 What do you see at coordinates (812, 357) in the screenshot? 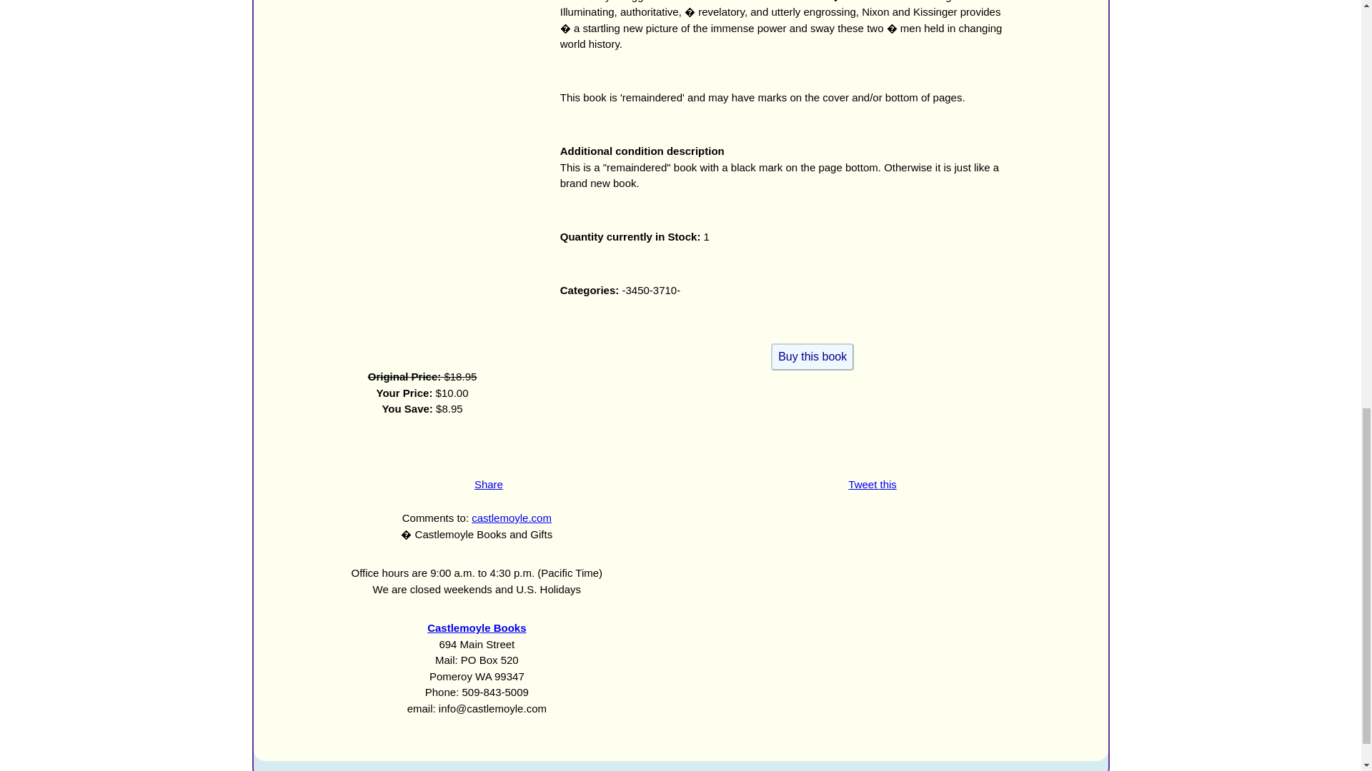
I see `Buy this book` at bounding box center [812, 357].